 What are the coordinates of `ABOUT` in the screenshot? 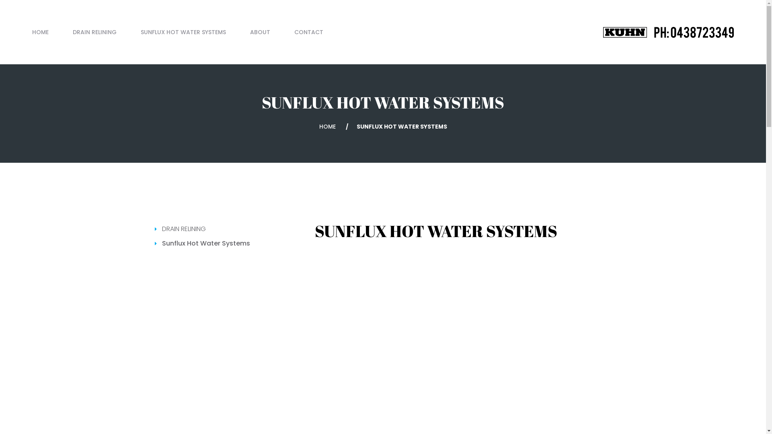 It's located at (260, 32).